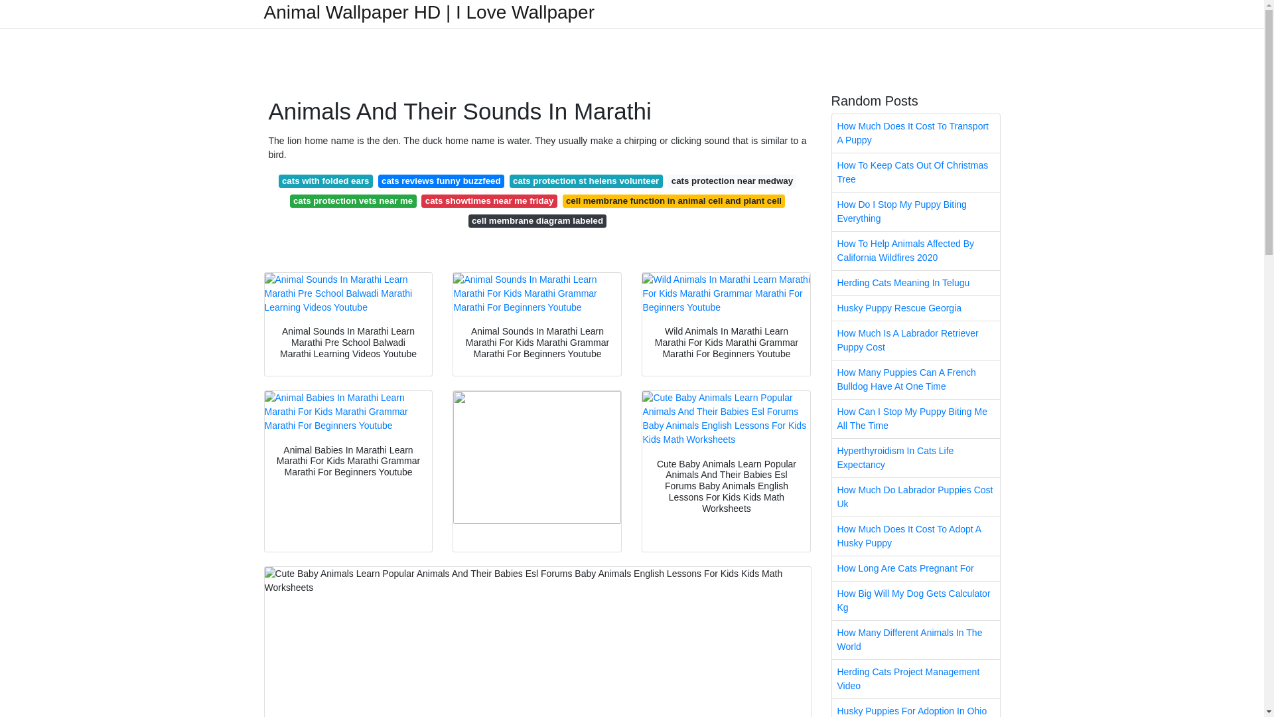  What do you see at coordinates (916, 251) in the screenshot?
I see `How To Help Animals Affected By California Wildfires 2020` at bounding box center [916, 251].